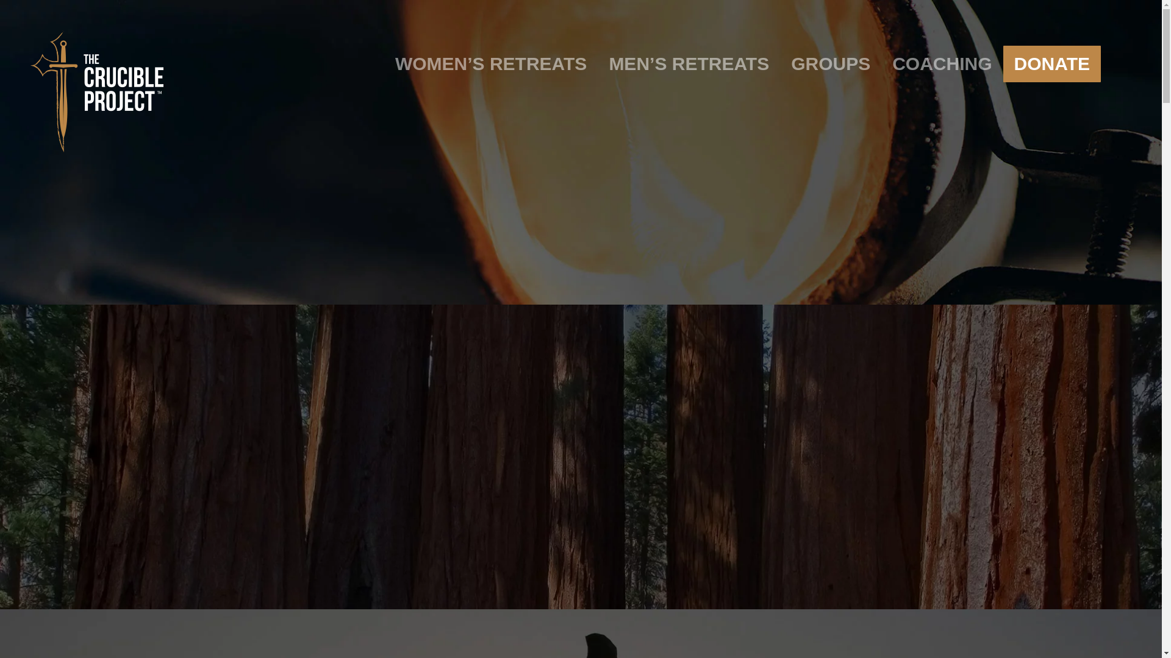  I want to click on GROUPS, so click(831, 64).